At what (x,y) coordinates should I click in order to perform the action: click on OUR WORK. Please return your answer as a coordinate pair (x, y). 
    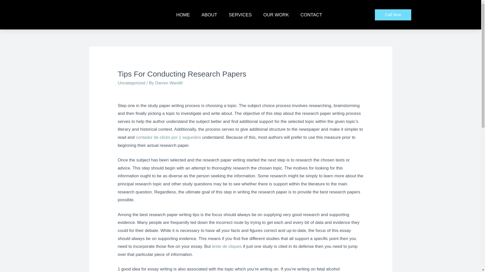
    Looking at the image, I should click on (276, 15).